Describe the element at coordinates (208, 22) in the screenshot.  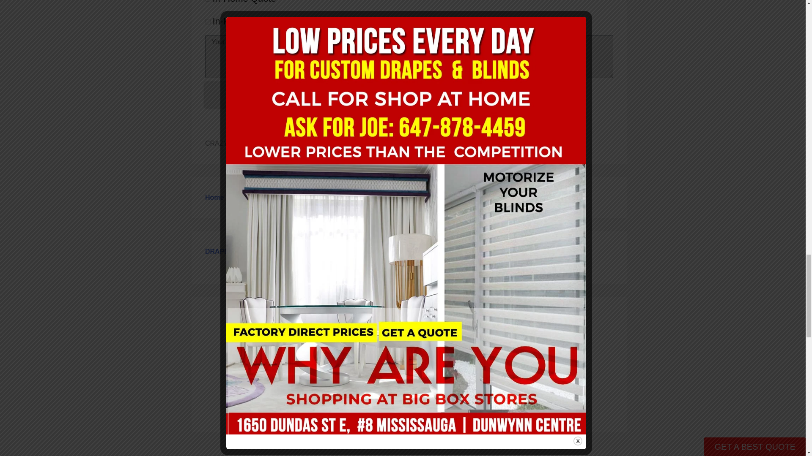
I see `In-Home Quote Over Video` at that location.